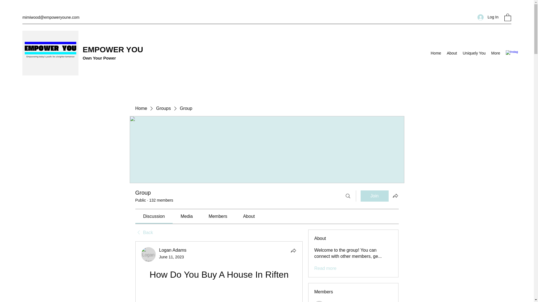 This screenshot has height=302, width=538. What do you see at coordinates (114, 50) in the screenshot?
I see `EMPOWER YOU ` at bounding box center [114, 50].